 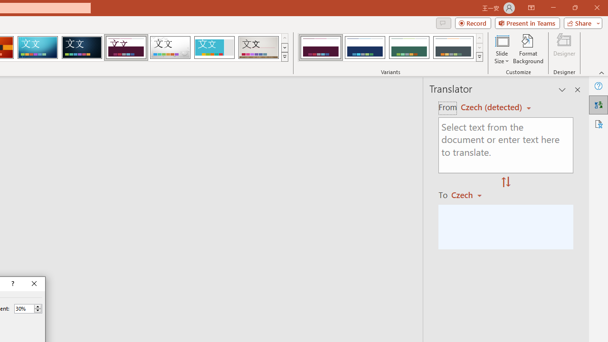 What do you see at coordinates (126, 47) in the screenshot?
I see `Dividend` at bounding box center [126, 47].